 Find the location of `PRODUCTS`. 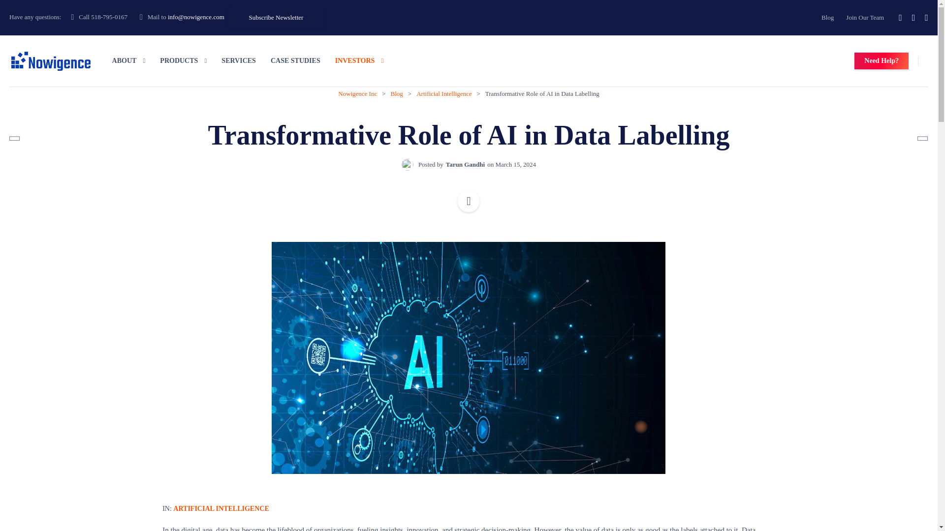

PRODUCTS is located at coordinates (183, 61).